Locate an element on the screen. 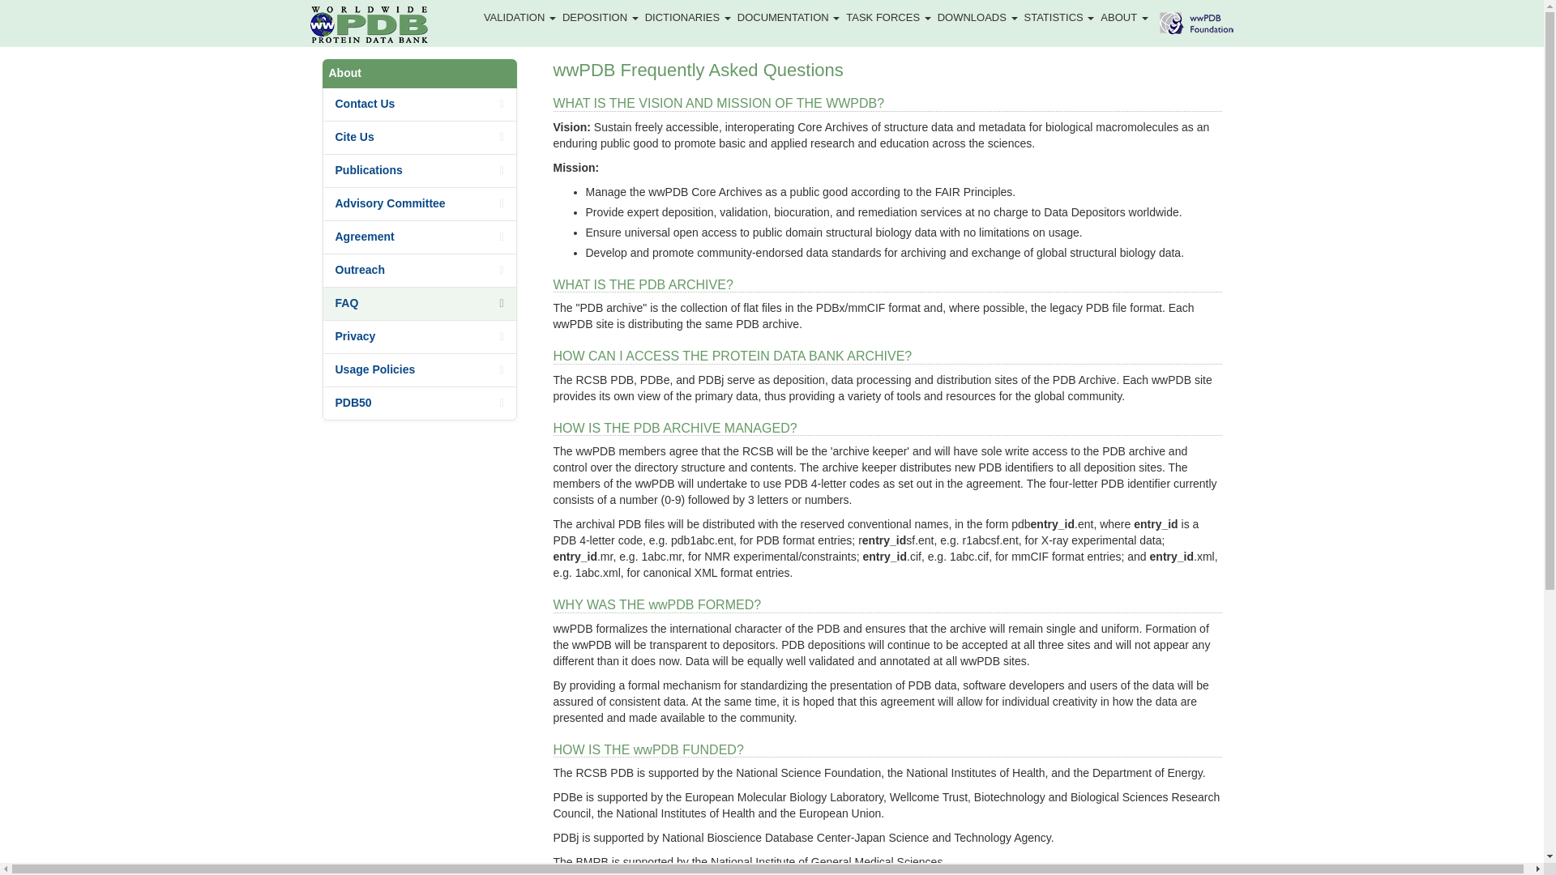 This screenshot has width=1556, height=875. DOCUMENTATION is located at coordinates (789, 17).